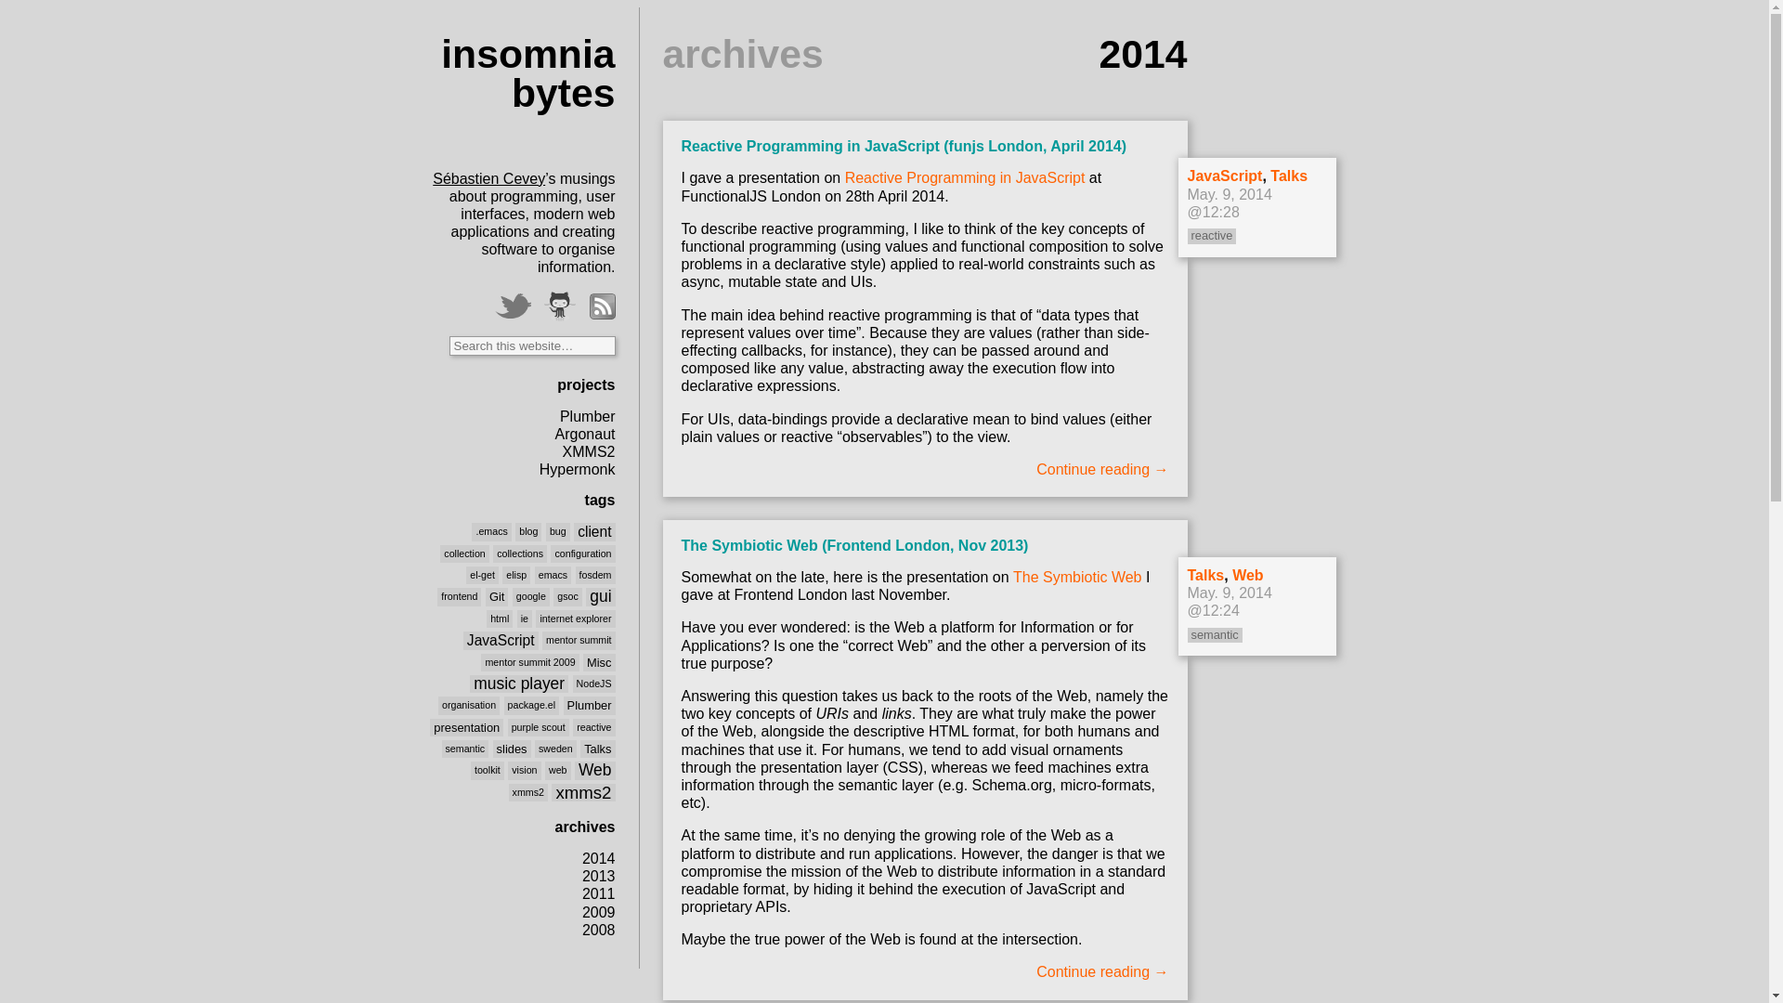  Describe the element at coordinates (527, 74) in the screenshot. I see `insomnia bytes` at that location.